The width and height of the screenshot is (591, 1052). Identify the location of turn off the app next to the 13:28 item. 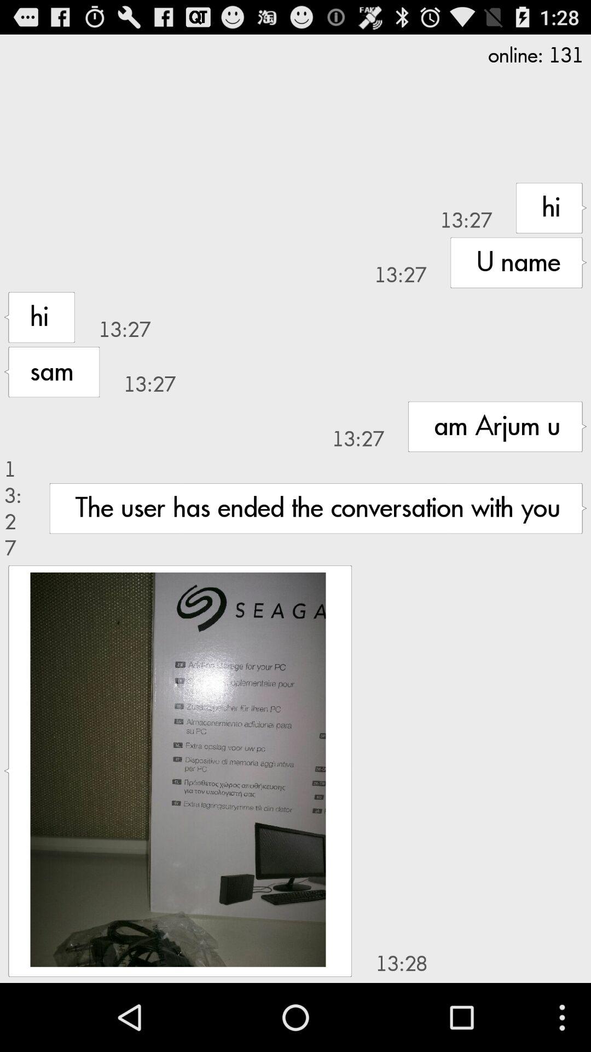
(178, 769).